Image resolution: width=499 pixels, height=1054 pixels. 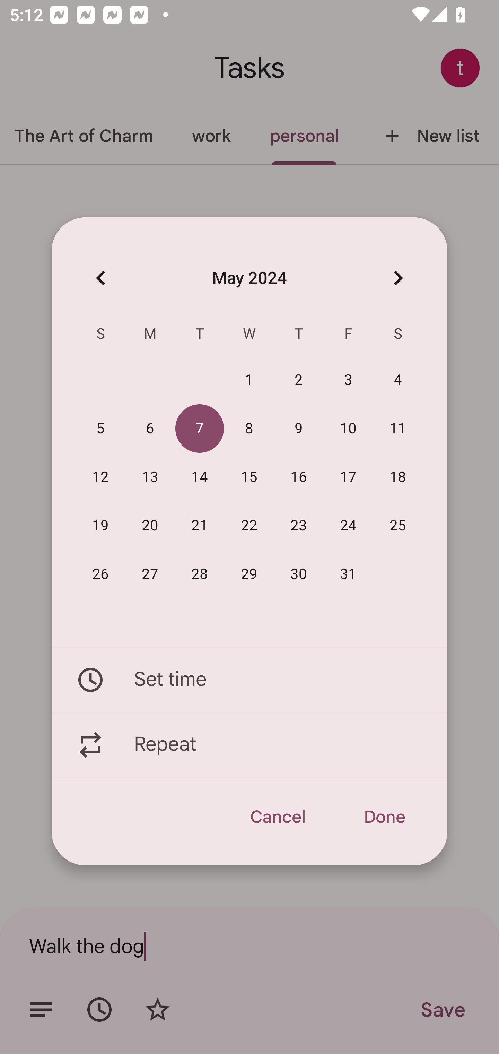 I want to click on 7 07 May 2024, so click(x=200, y=429).